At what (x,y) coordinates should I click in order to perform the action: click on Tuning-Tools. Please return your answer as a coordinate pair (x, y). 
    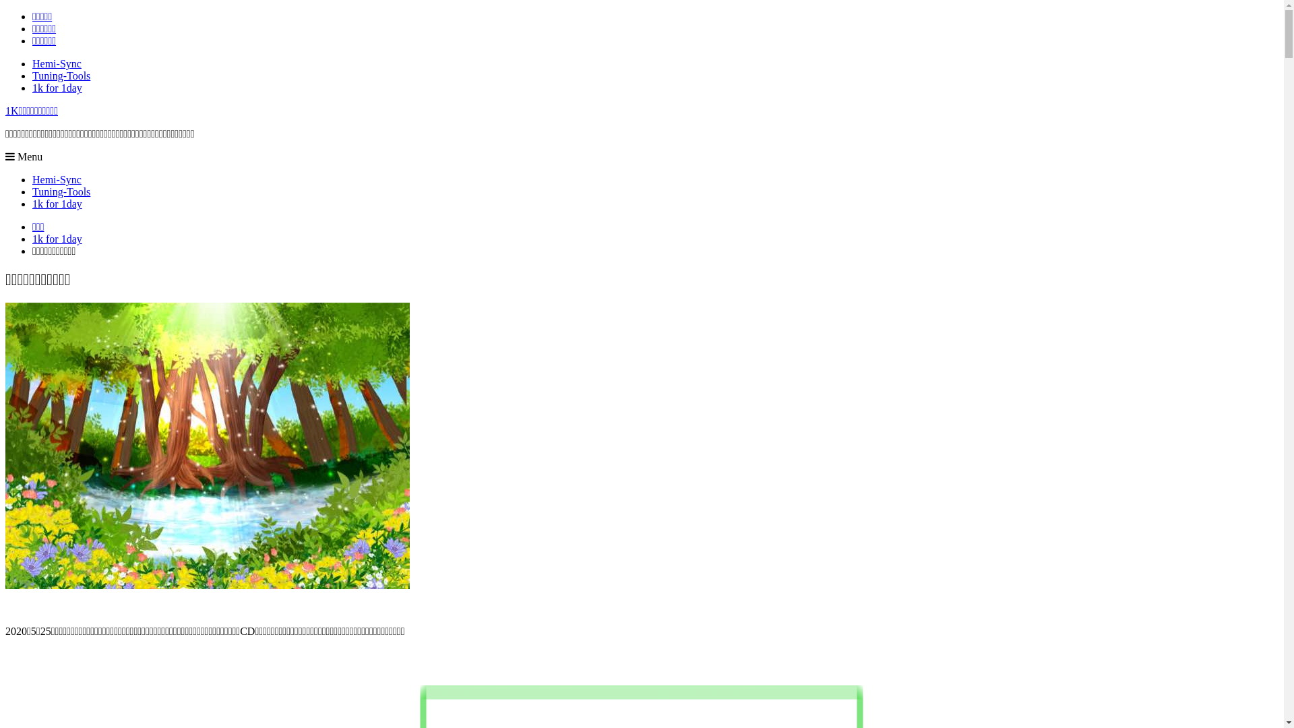
    Looking at the image, I should click on (61, 75).